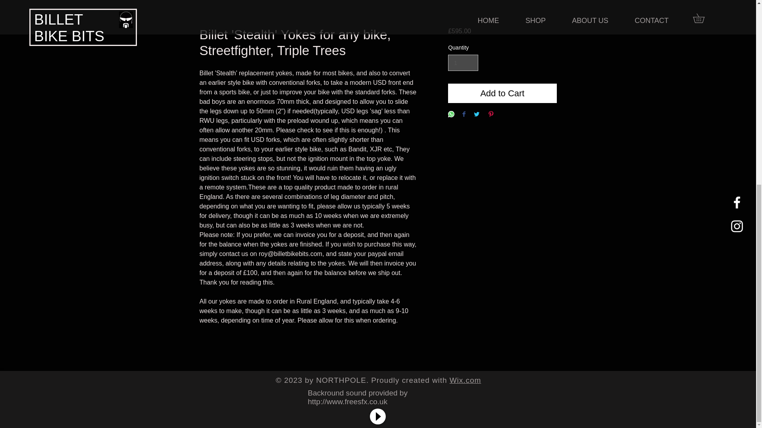  I want to click on 1, so click(463, 63).